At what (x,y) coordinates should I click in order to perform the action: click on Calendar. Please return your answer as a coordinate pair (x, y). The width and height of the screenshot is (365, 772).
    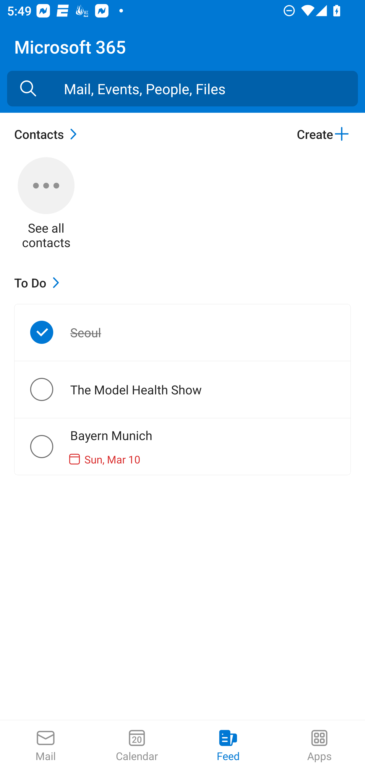
    Looking at the image, I should click on (137, 746).